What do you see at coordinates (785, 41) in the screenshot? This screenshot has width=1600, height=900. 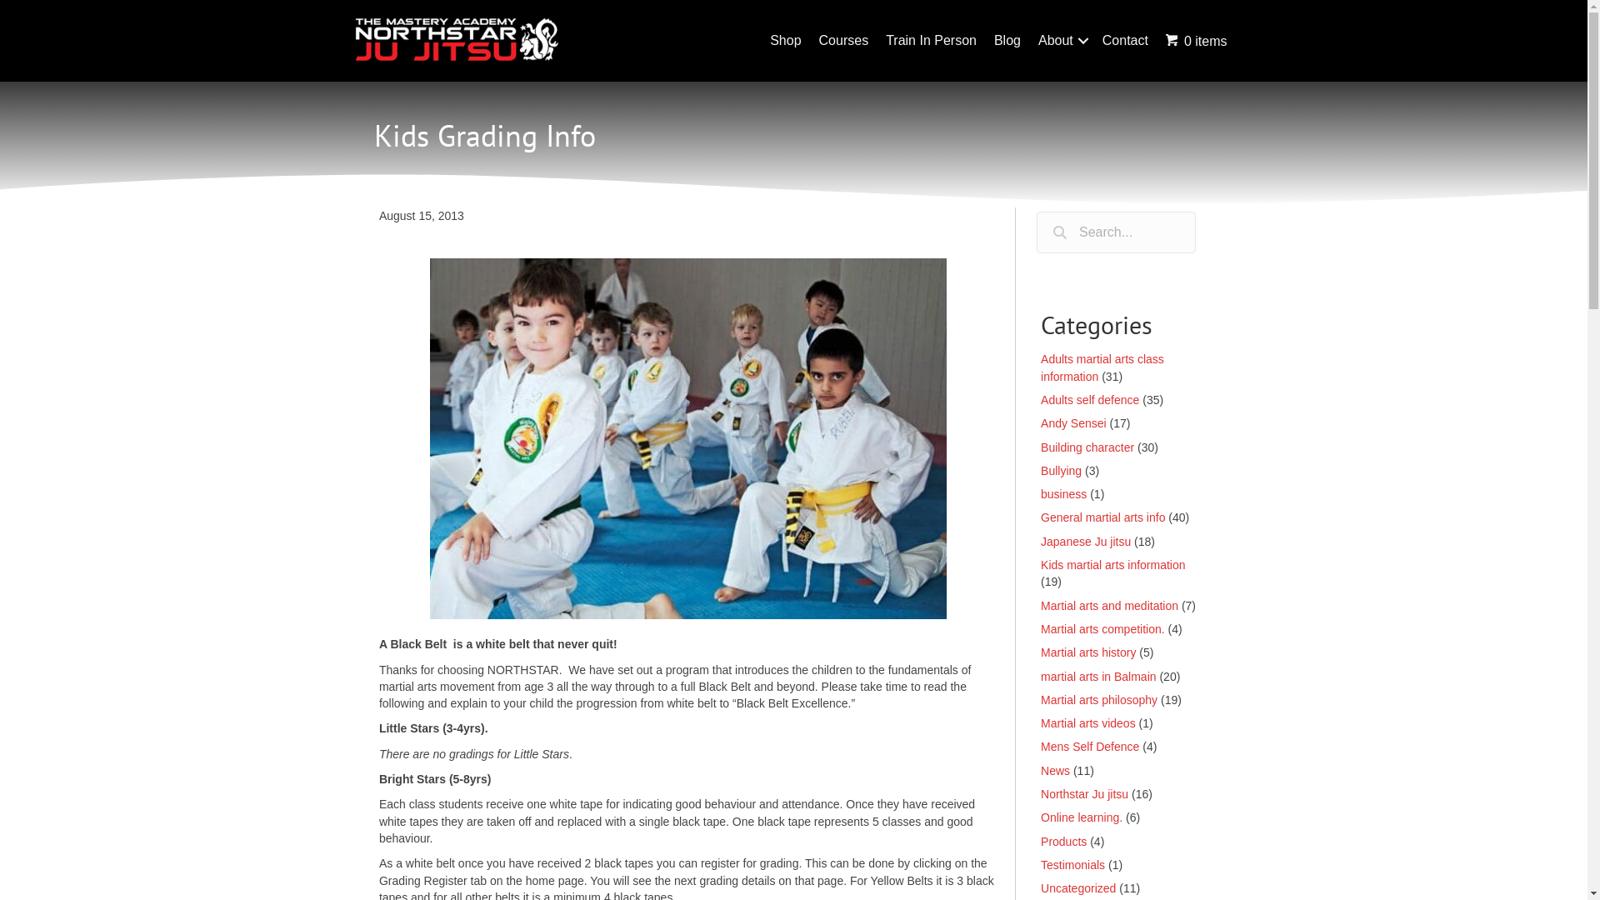 I see `Shop` at bounding box center [785, 41].